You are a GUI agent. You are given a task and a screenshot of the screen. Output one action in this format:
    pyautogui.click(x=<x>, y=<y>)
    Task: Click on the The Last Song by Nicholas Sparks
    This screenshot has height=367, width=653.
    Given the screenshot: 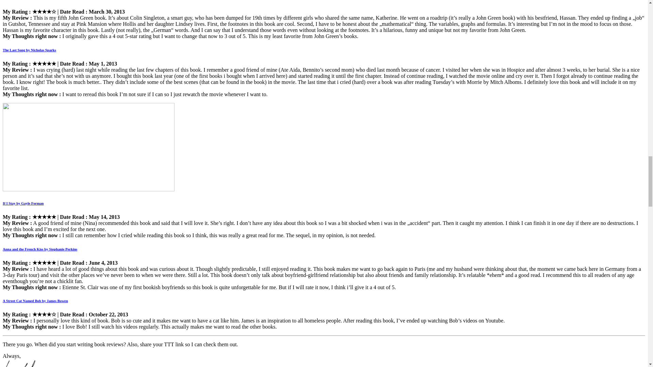 What is the action you would take?
    pyautogui.click(x=29, y=50)
    